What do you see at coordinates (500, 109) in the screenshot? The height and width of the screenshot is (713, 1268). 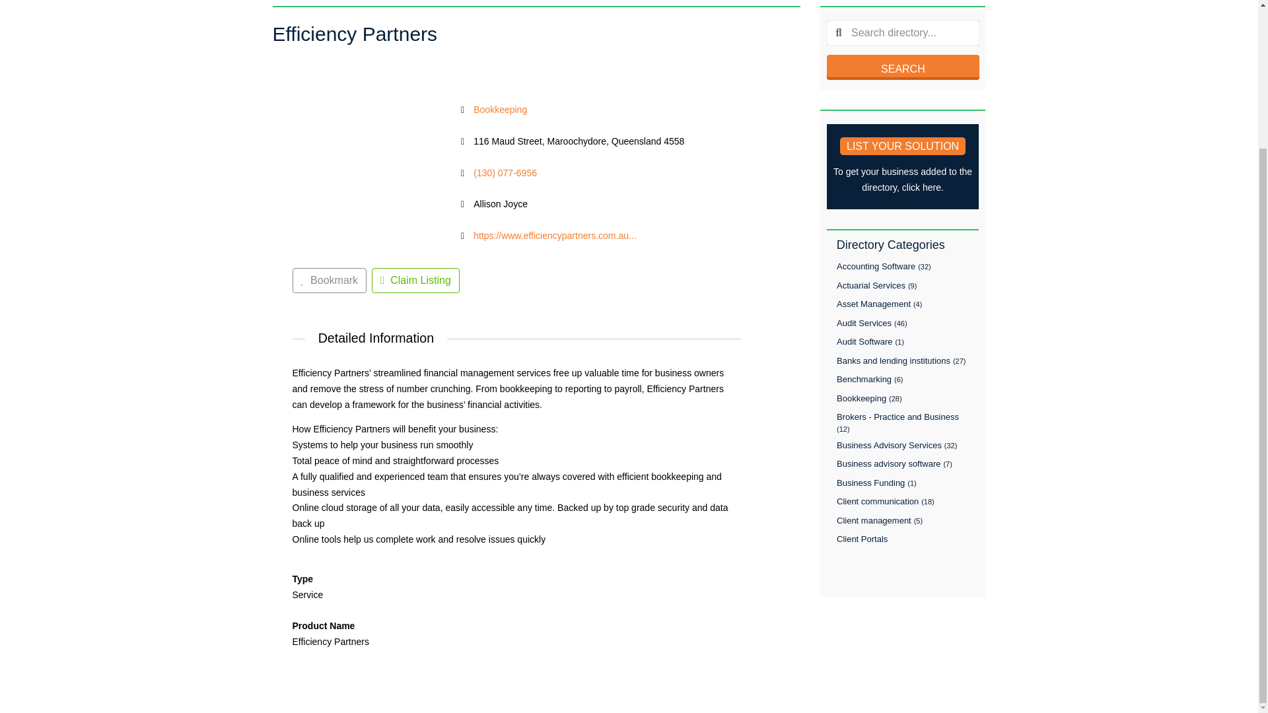 I see `Bookkeeping` at bounding box center [500, 109].